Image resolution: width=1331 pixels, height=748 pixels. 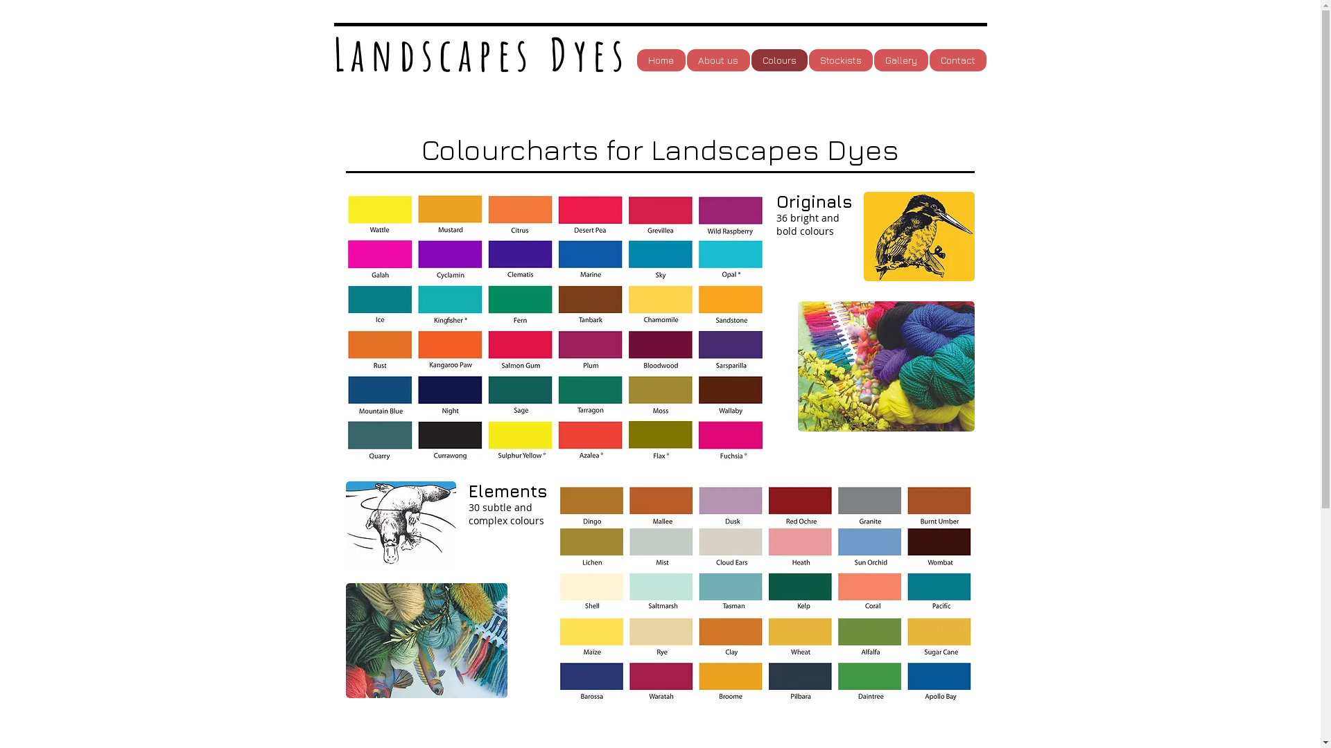 I want to click on Stockists, so click(x=840, y=60).